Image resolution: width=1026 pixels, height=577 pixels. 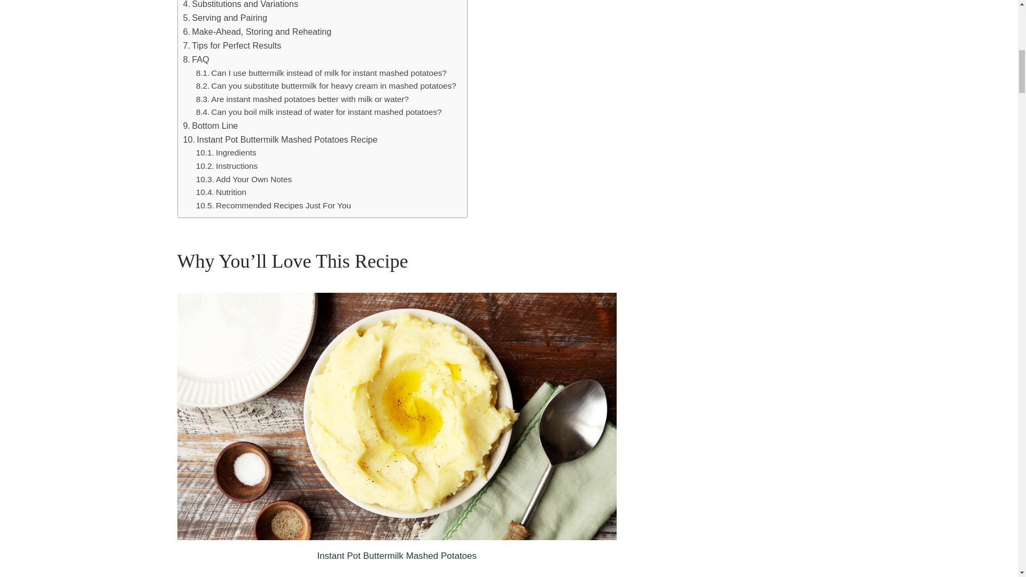 What do you see at coordinates (224, 18) in the screenshot?
I see `Serving and Pairing` at bounding box center [224, 18].